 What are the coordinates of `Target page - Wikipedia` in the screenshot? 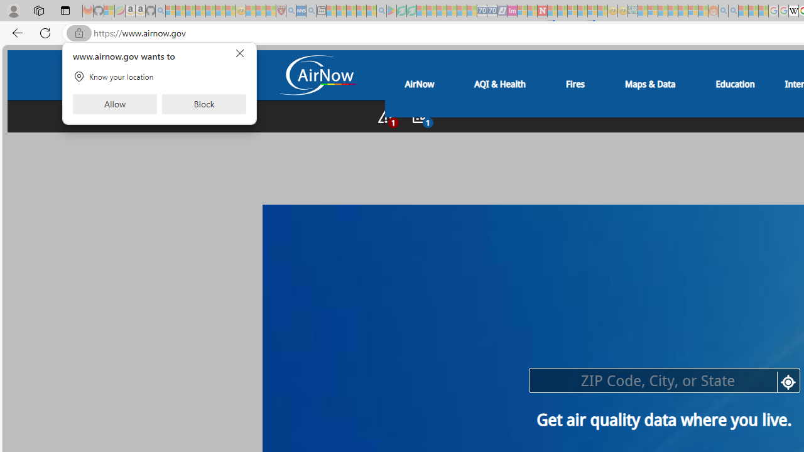 It's located at (793, 11).